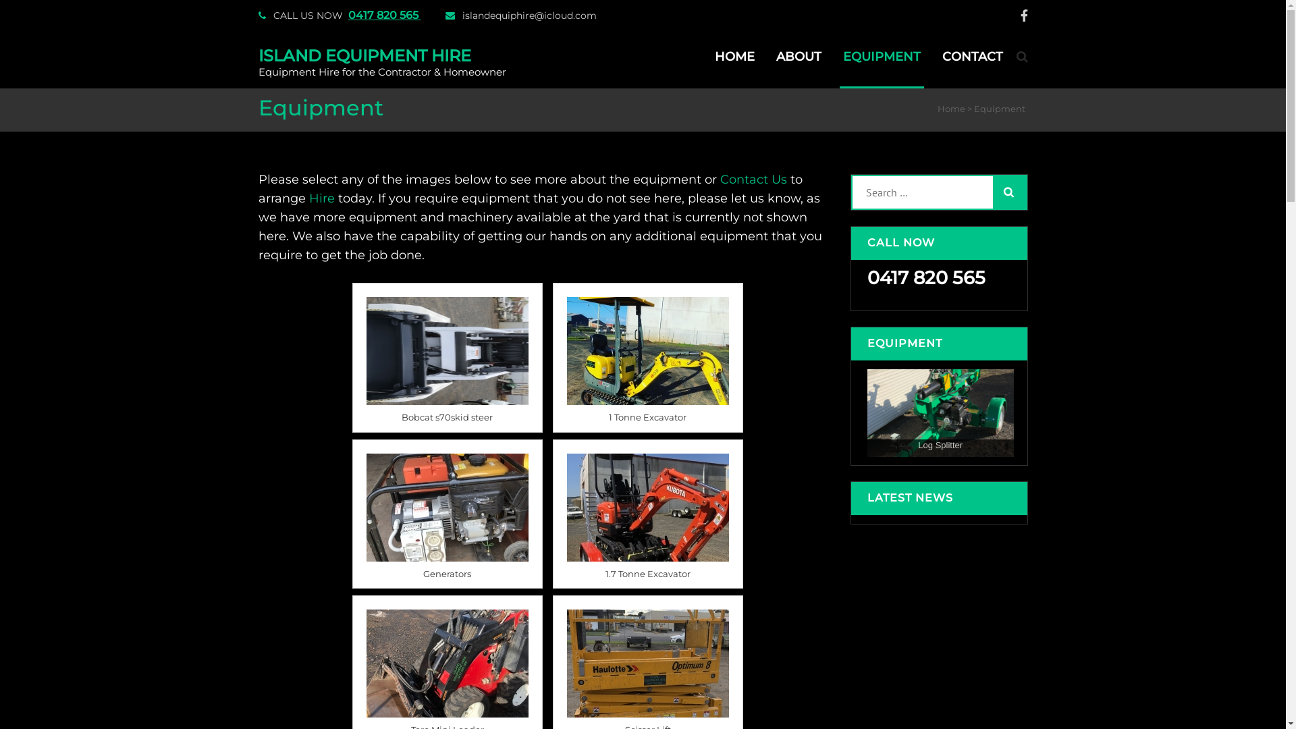 Image resolution: width=1296 pixels, height=729 pixels. What do you see at coordinates (950, 109) in the screenshot?
I see `Home` at bounding box center [950, 109].